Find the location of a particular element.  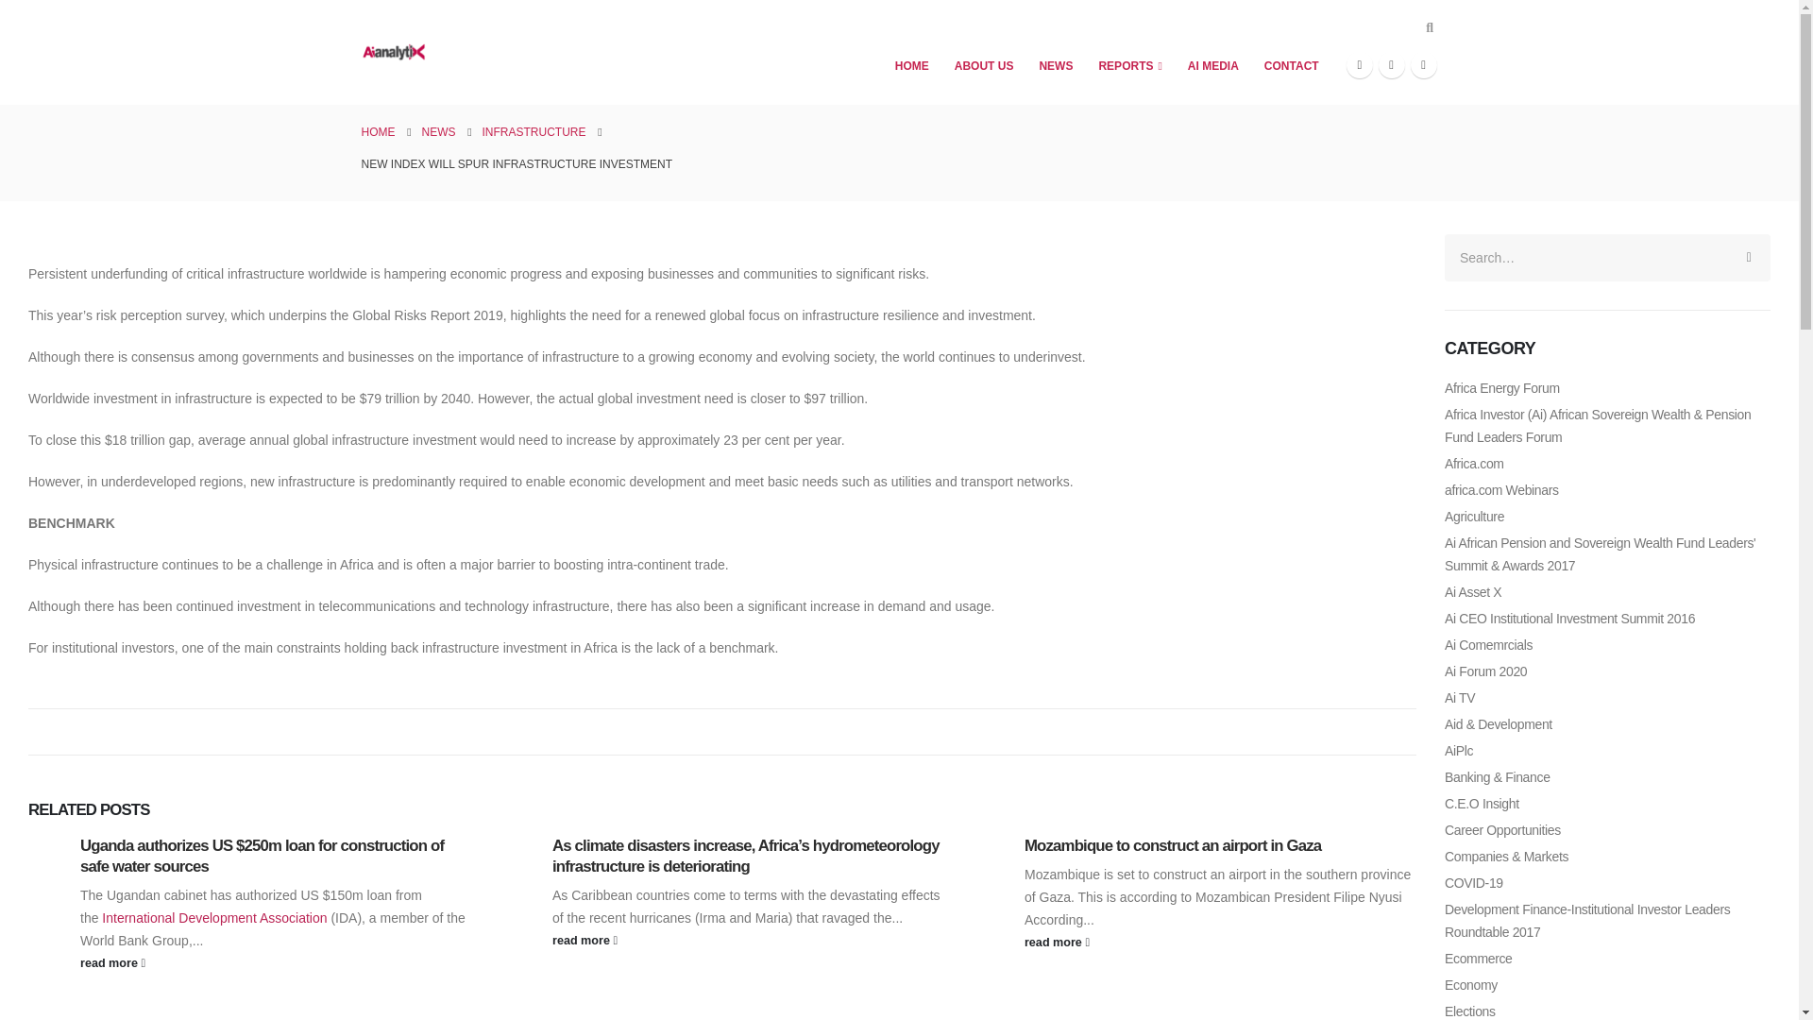

Go to Home Page is located at coordinates (378, 132).